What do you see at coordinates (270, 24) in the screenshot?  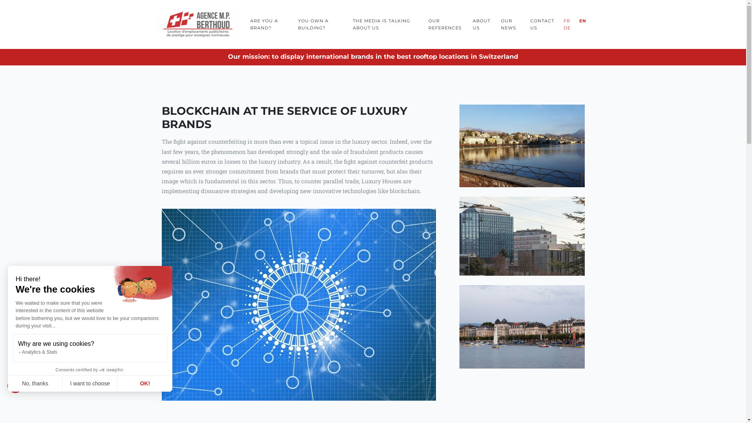 I see `ARE YOU A BRAND?` at bounding box center [270, 24].